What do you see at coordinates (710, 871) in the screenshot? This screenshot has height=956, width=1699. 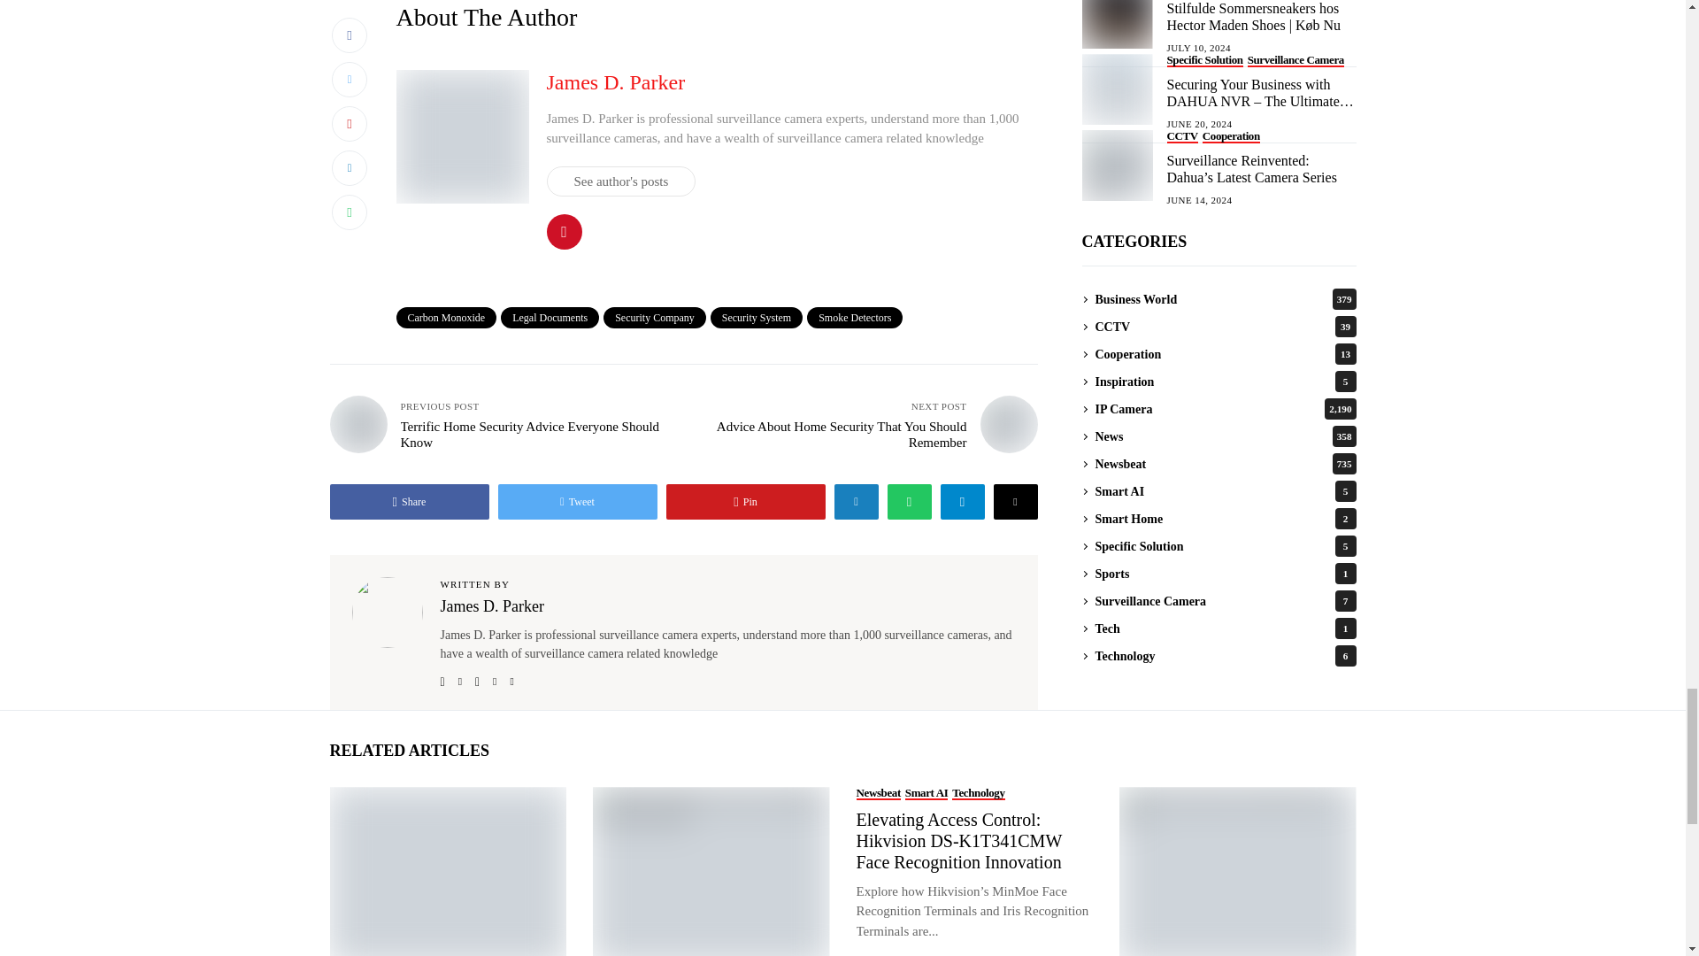 I see `DAHUA WizMind: The New Standard in Network Cameras` at bounding box center [710, 871].